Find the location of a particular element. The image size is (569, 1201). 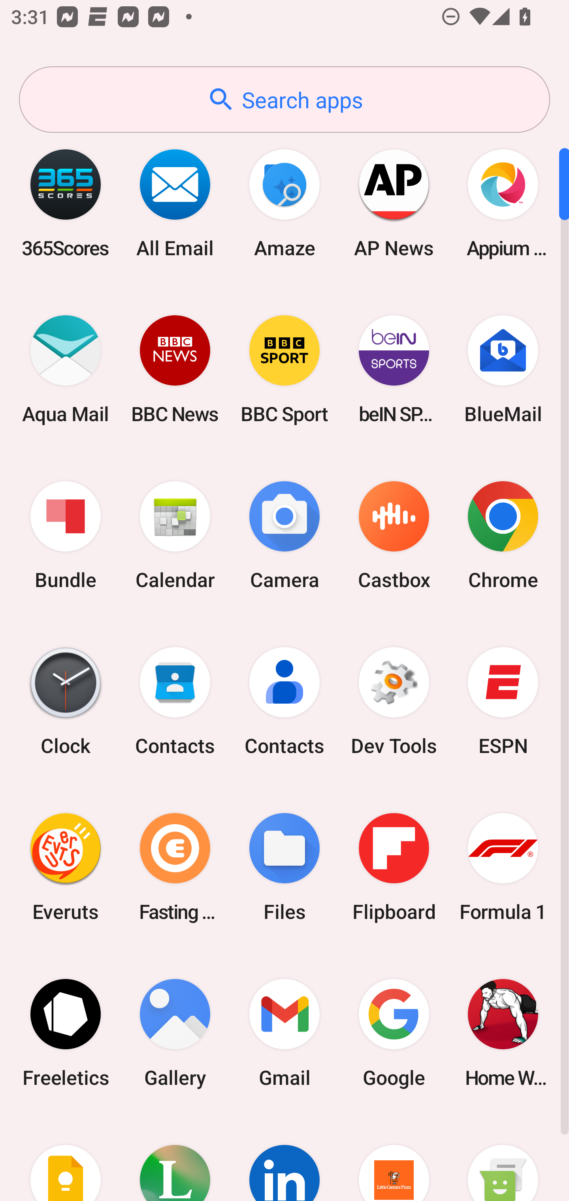

Files is located at coordinates (284, 867).